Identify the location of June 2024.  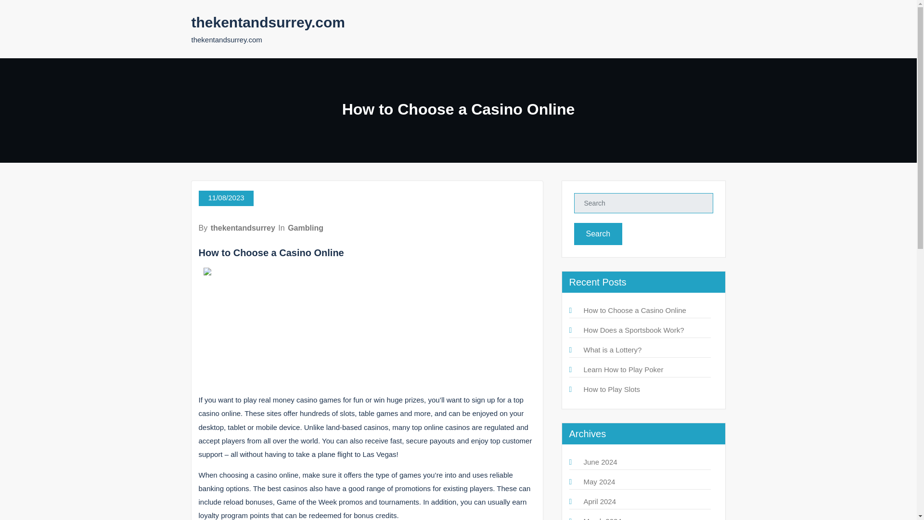
(600, 462).